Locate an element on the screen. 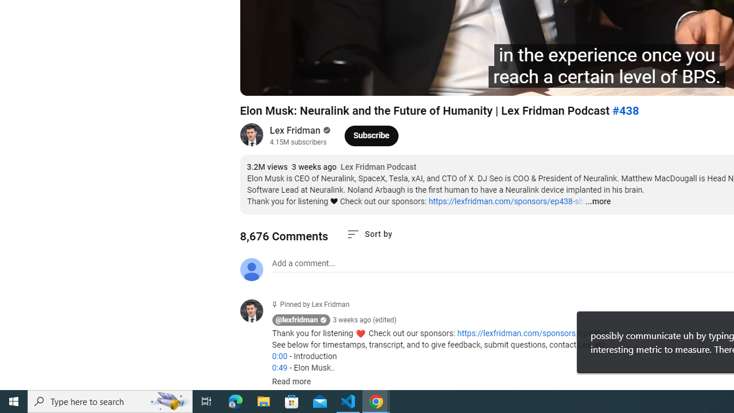 The image size is (734, 413). Lex Fridman is located at coordinates (295, 131).